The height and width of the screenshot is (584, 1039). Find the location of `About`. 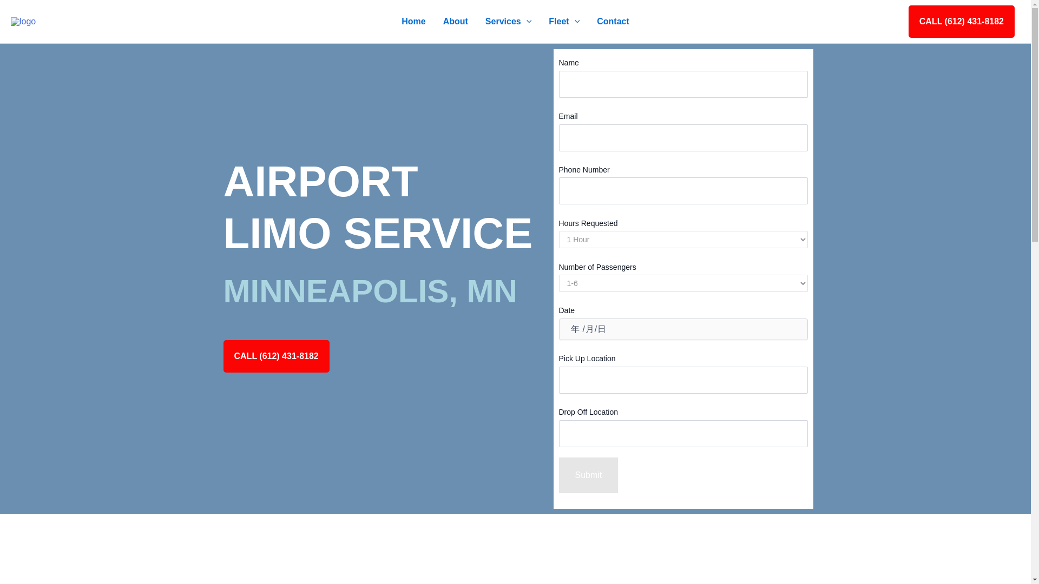

About is located at coordinates (456, 22).